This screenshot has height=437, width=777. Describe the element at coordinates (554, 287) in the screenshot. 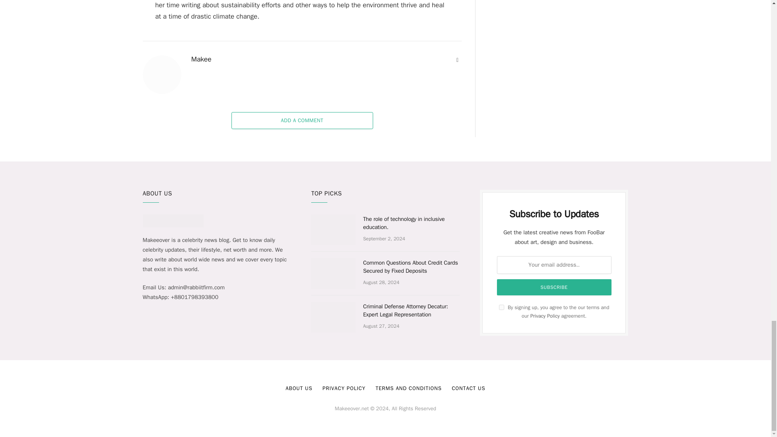

I see `Subscribe` at that location.